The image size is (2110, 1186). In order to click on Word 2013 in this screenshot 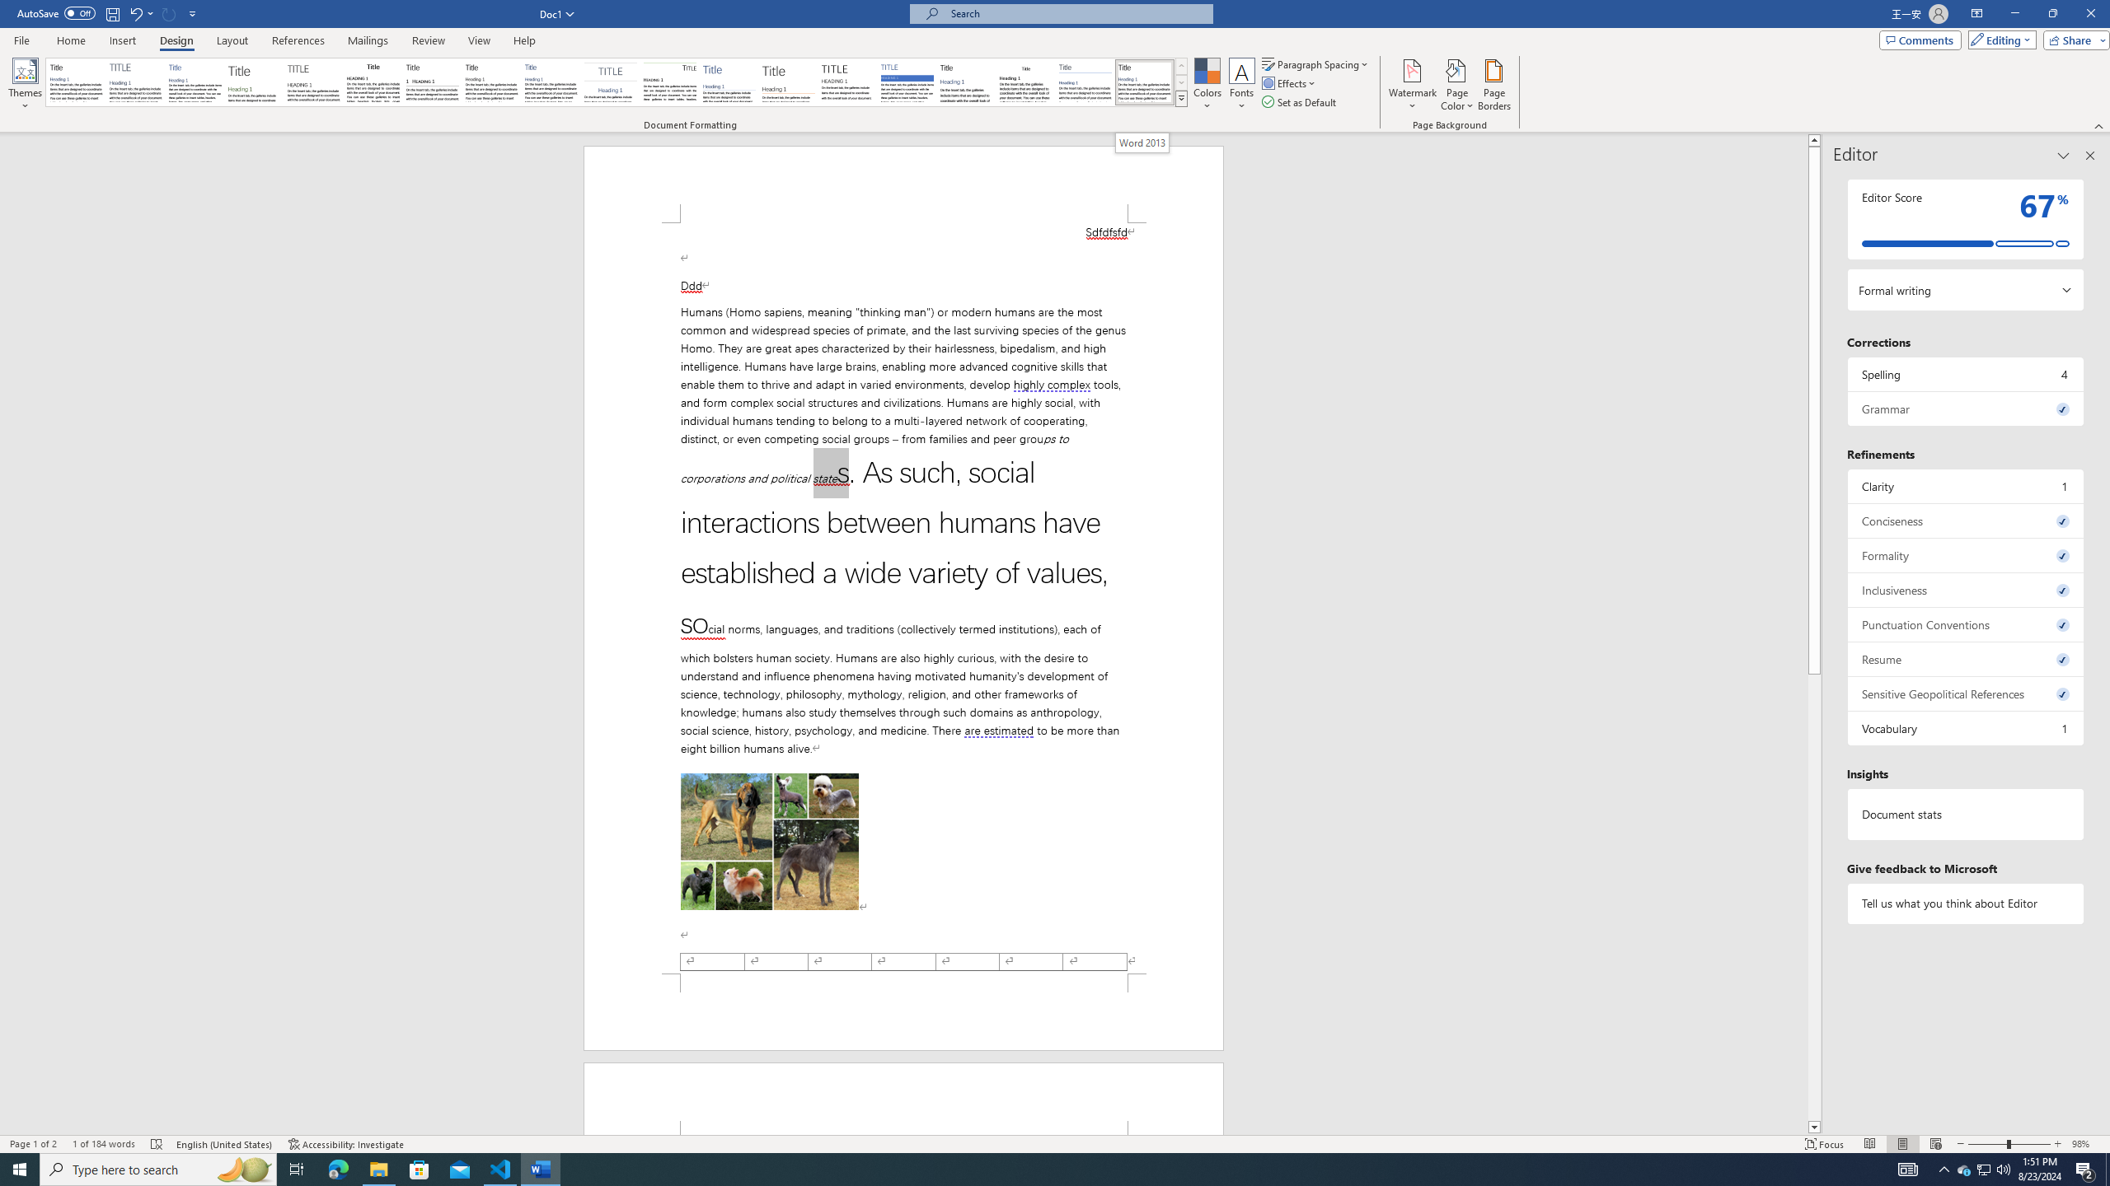, I will do `click(1142, 142)`.